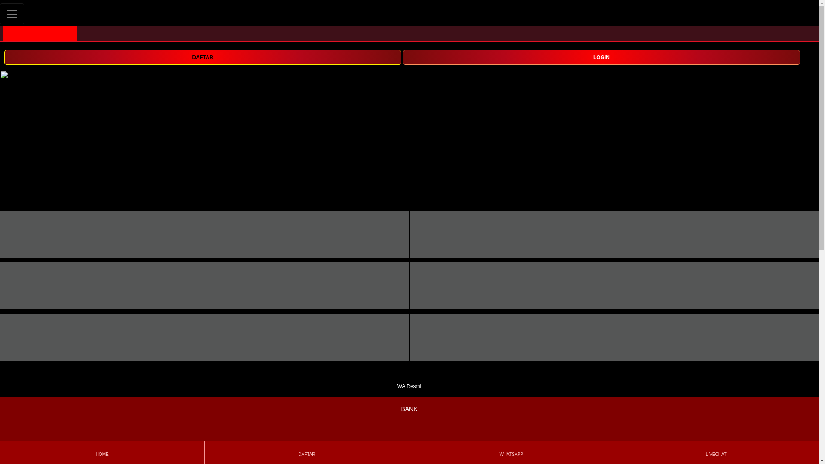 Image resolution: width=825 pixels, height=464 pixels. Describe the element at coordinates (306, 452) in the screenshot. I see `DAFTAR` at that location.